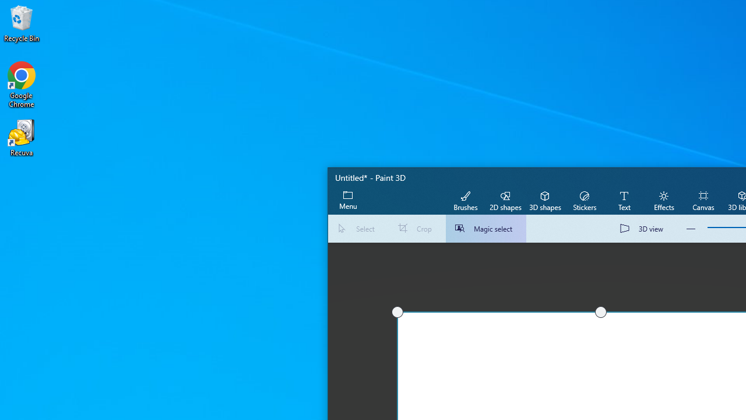 This screenshot has height=420, width=746. What do you see at coordinates (358, 229) in the screenshot?
I see `Select` at bounding box center [358, 229].